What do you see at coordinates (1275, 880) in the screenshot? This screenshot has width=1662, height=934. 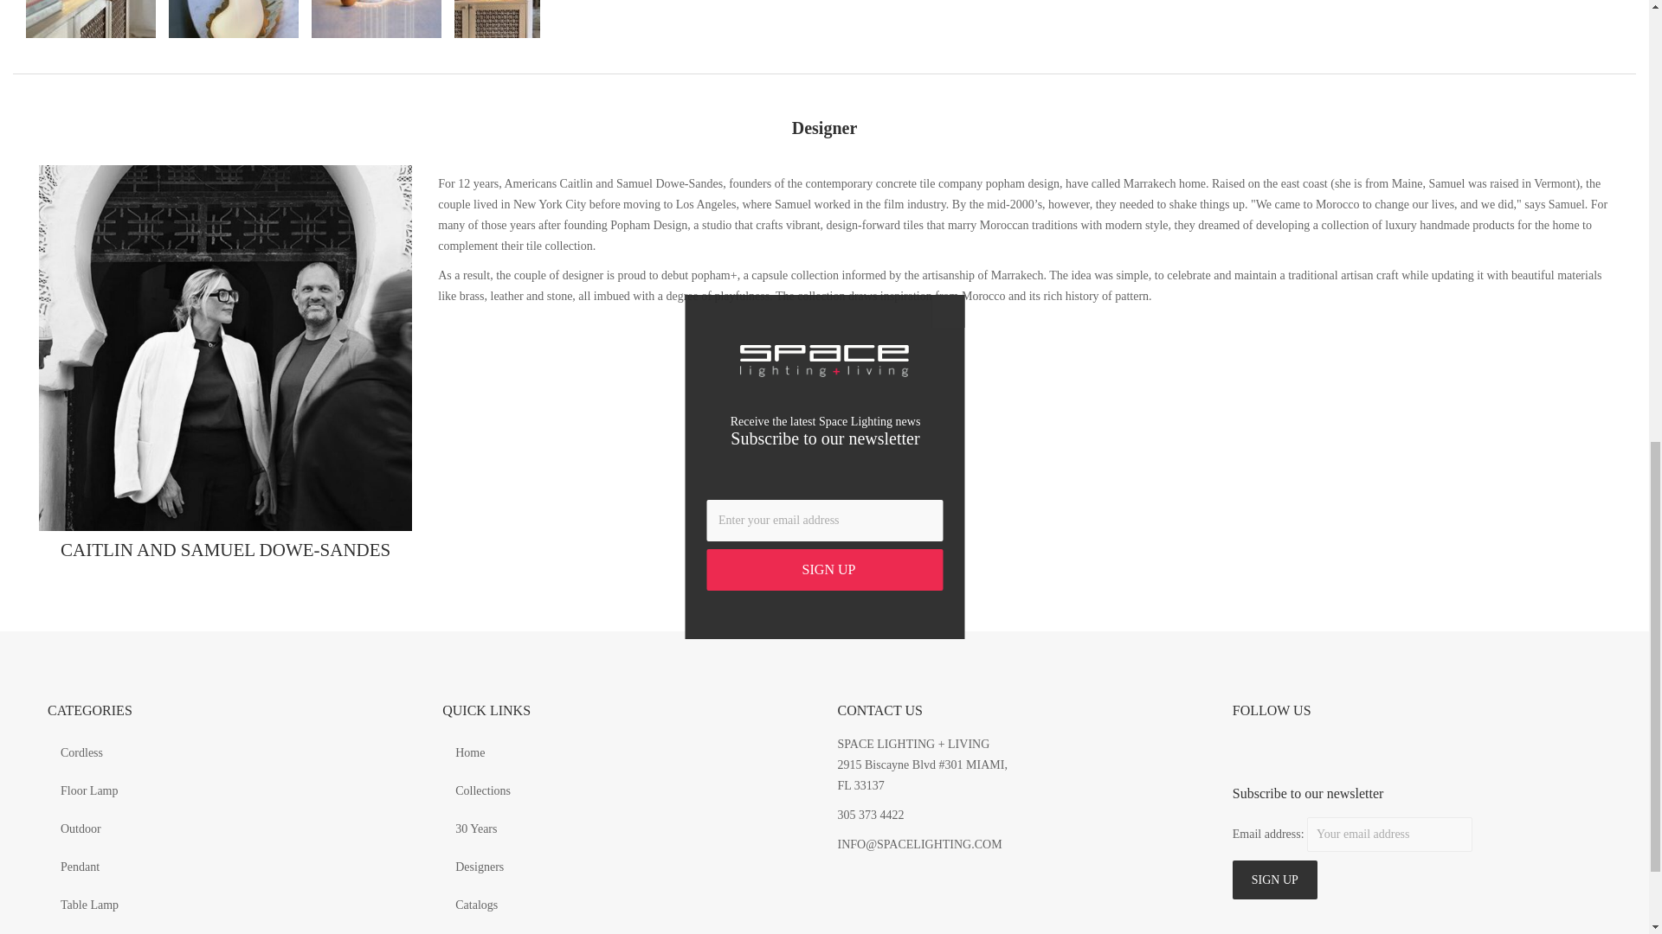 I see `Sign up` at bounding box center [1275, 880].